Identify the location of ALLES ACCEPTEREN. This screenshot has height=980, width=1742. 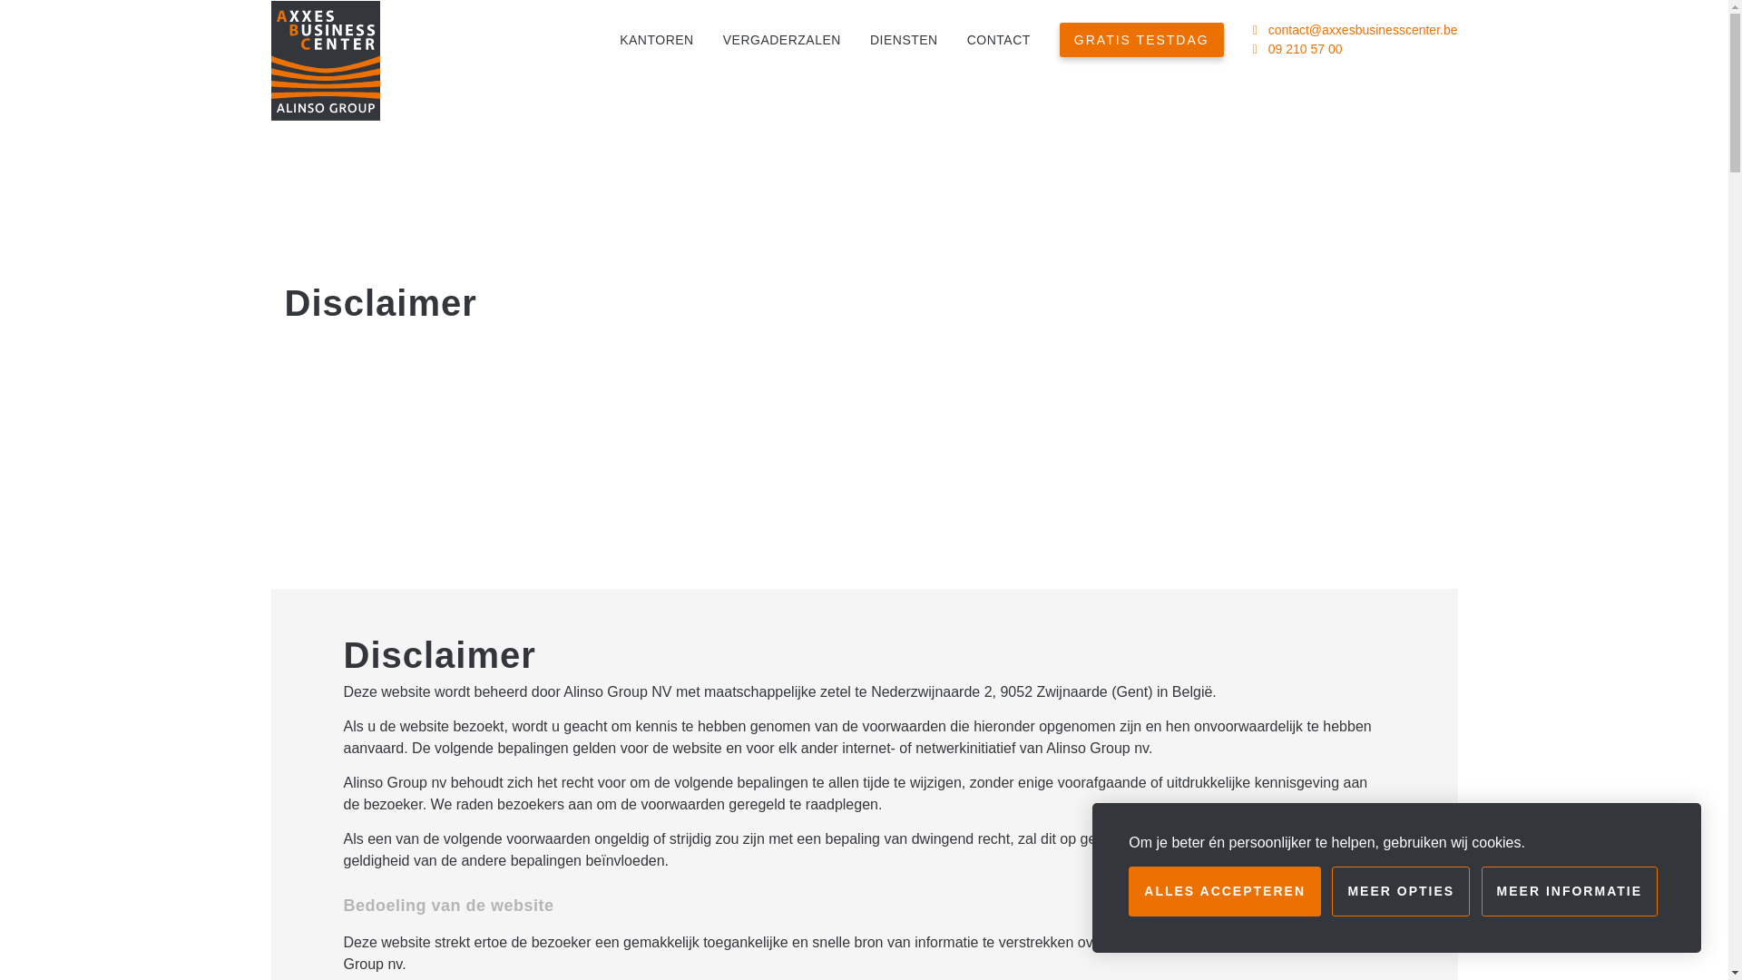
(1225, 891).